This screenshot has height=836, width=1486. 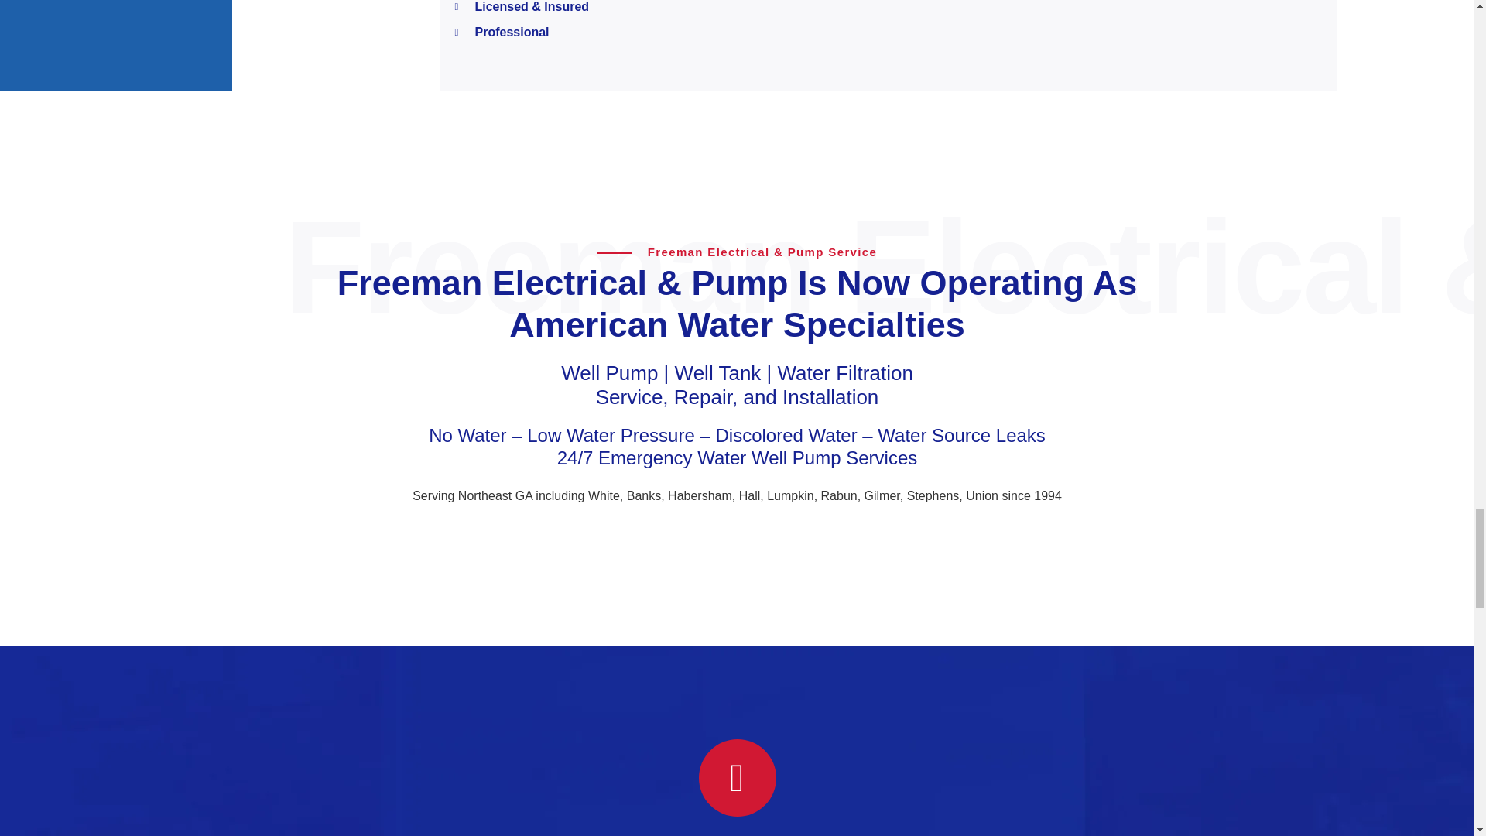 What do you see at coordinates (710, 543) in the screenshot?
I see `Home American Water Specialties` at bounding box center [710, 543].